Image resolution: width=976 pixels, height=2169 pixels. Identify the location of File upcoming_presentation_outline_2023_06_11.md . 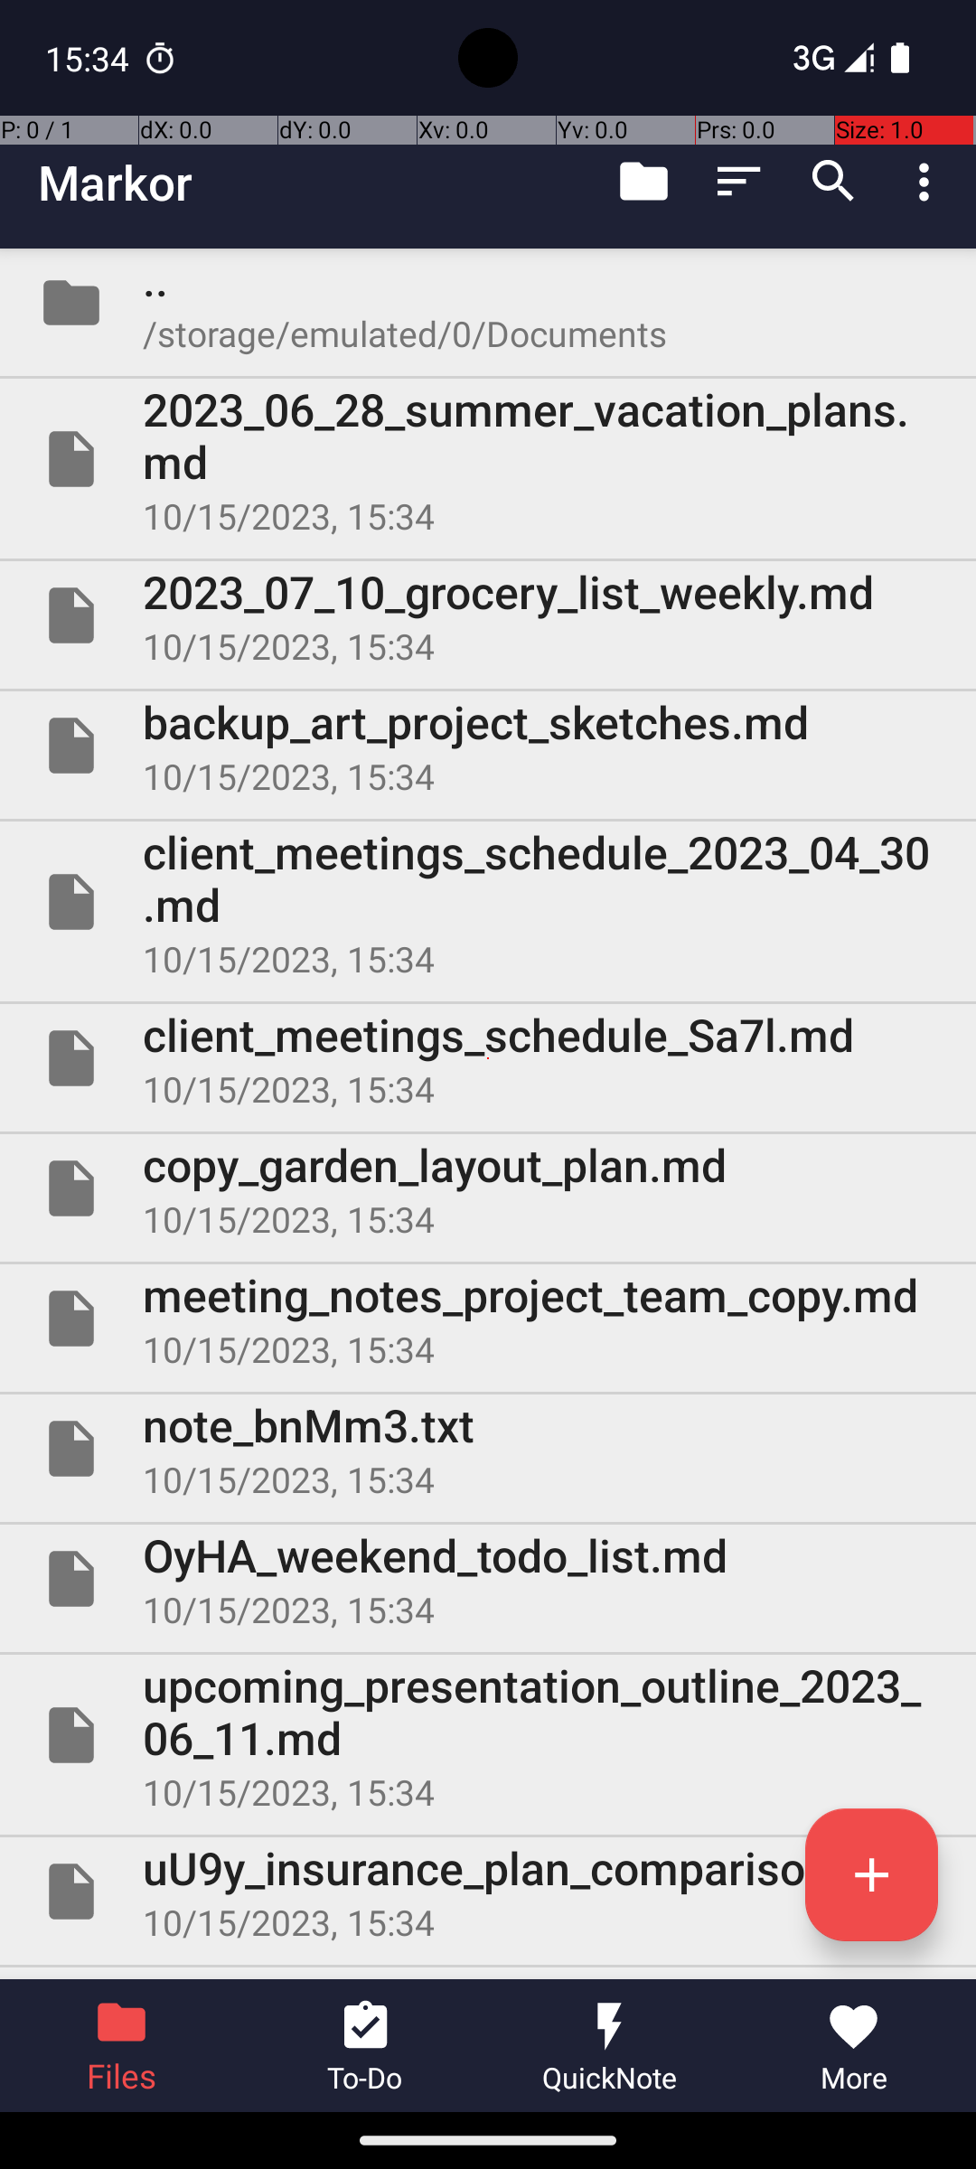
(488, 1735).